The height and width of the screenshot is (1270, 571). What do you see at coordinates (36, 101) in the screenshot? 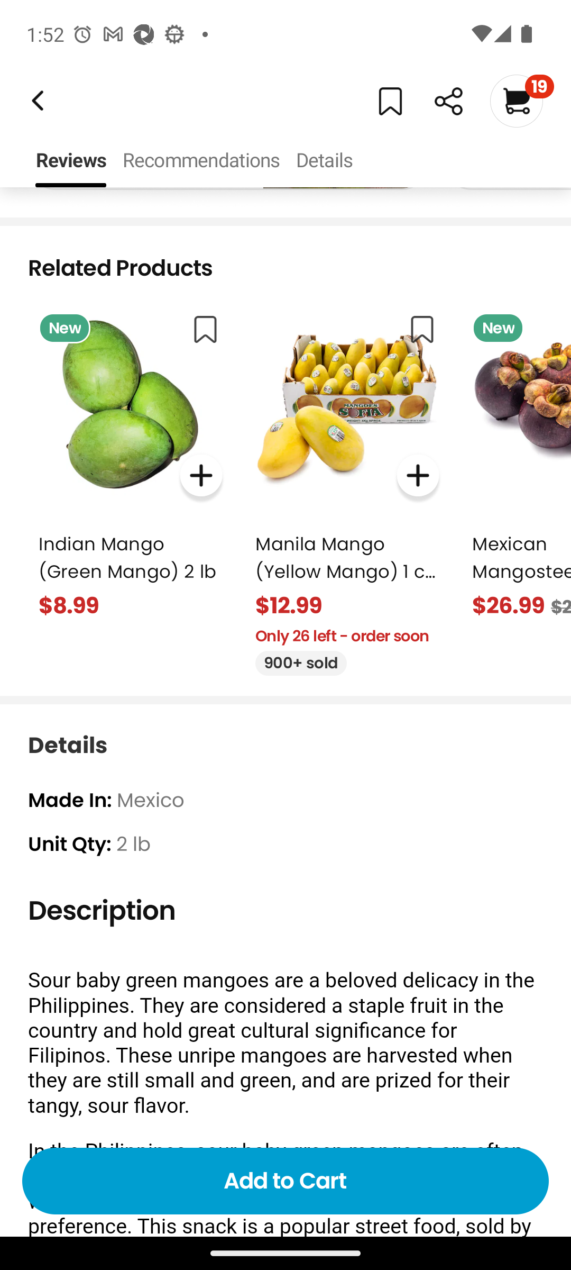
I see `Weee!` at bounding box center [36, 101].